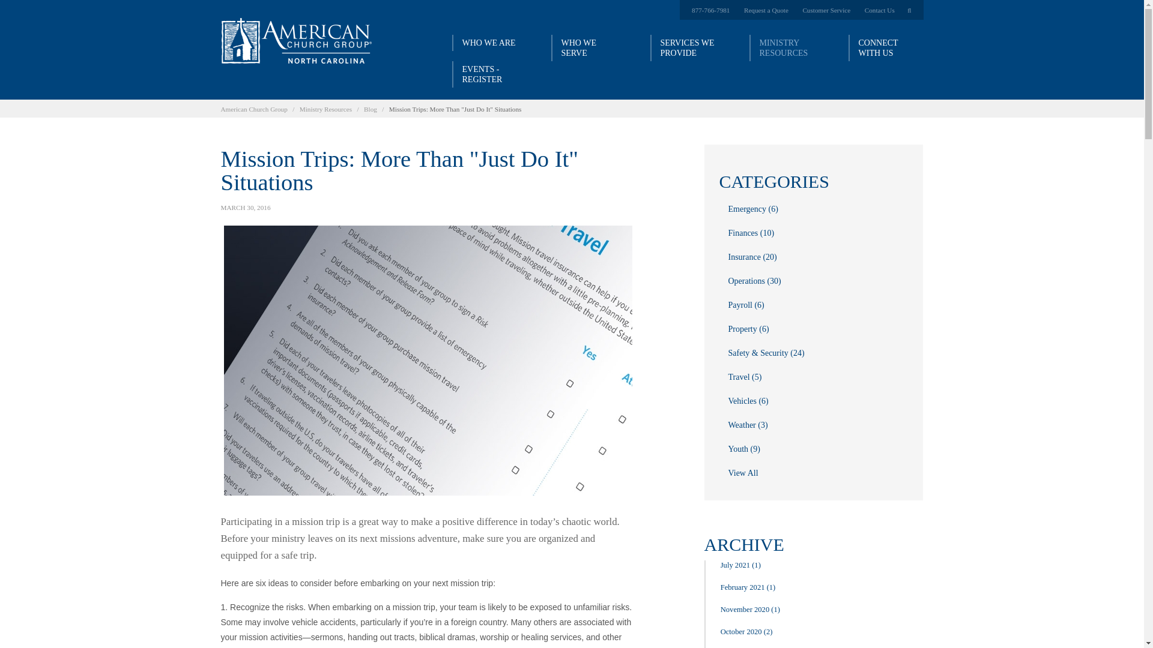 This screenshot has height=648, width=1153. What do you see at coordinates (489, 43) in the screenshot?
I see `WHO WE ARE` at bounding box center [489, 43].